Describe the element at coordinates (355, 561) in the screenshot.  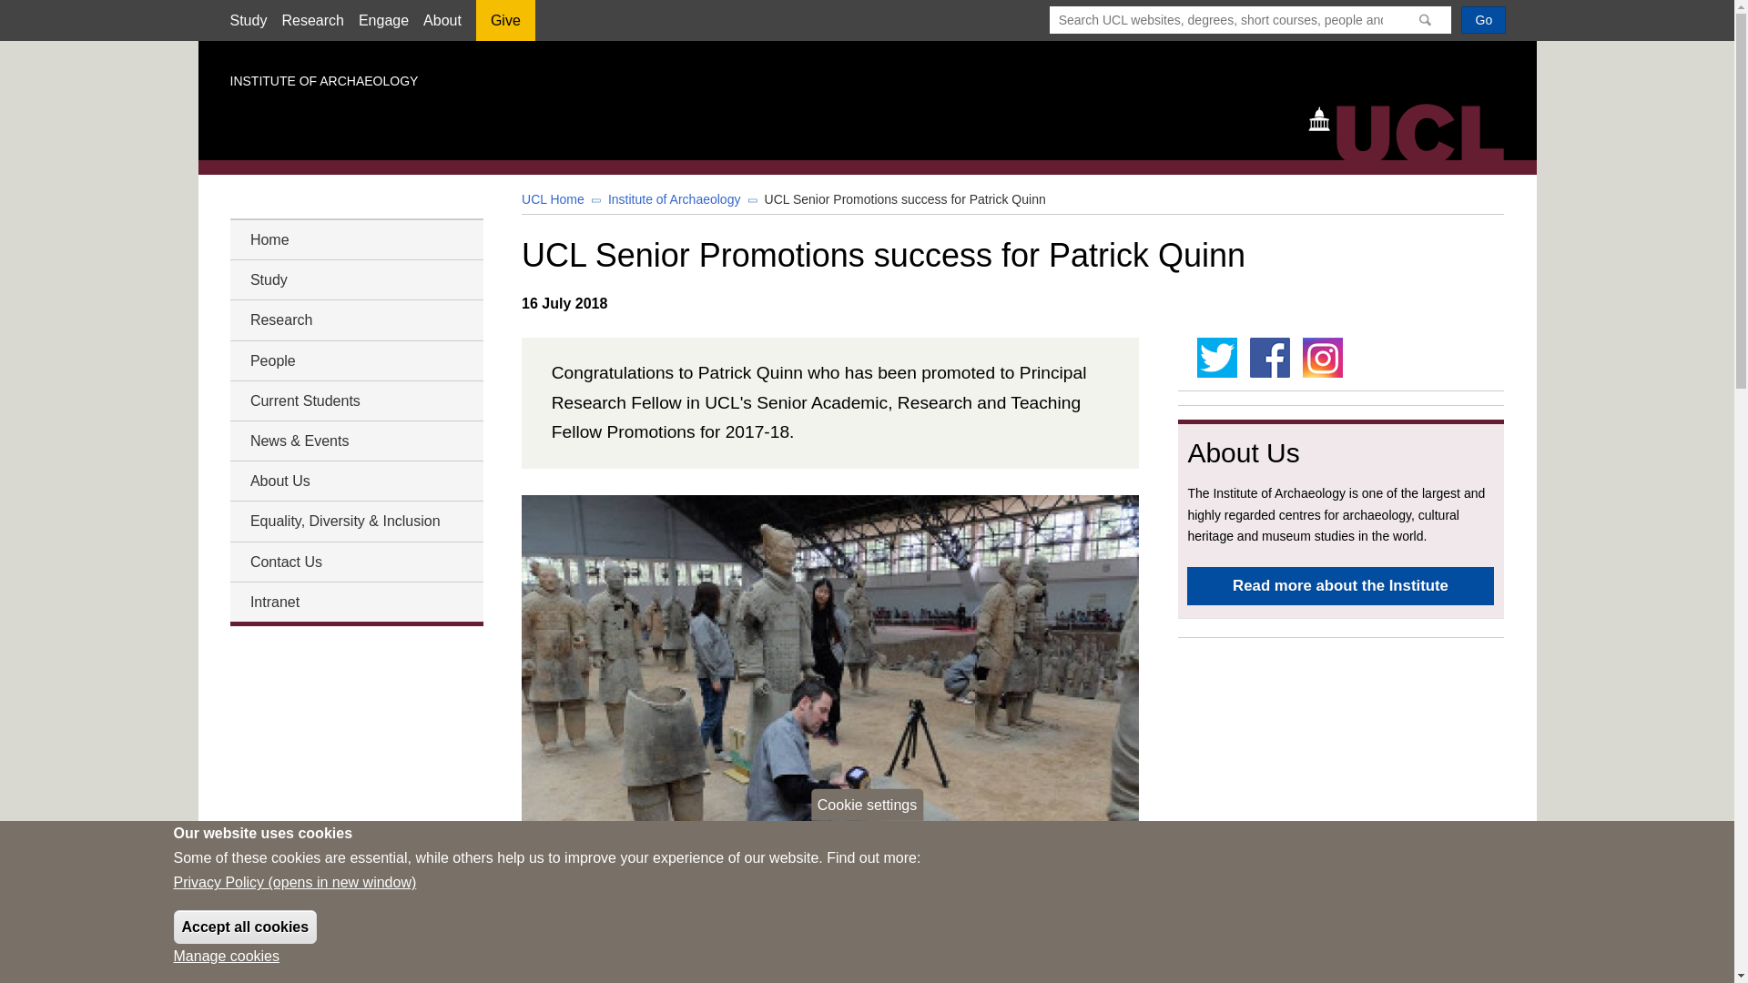
I see `Contact Us` at that location.